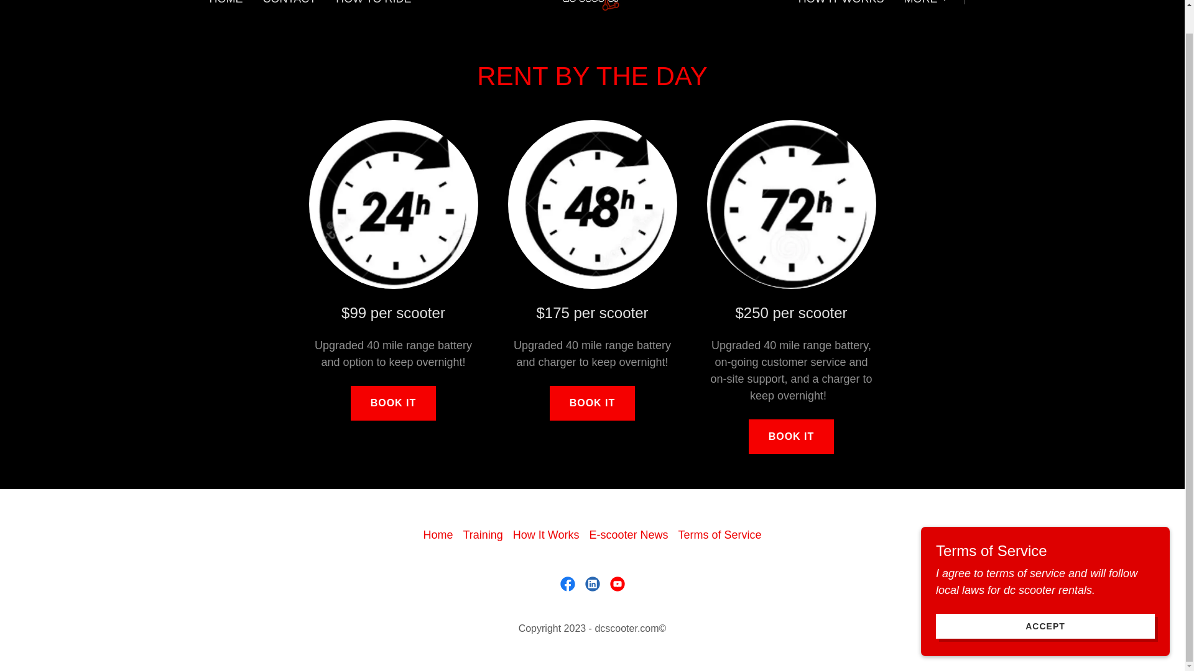  Describe the element at coordinates (289, 5) in the screenshot. I see `CONTACT` at that location.